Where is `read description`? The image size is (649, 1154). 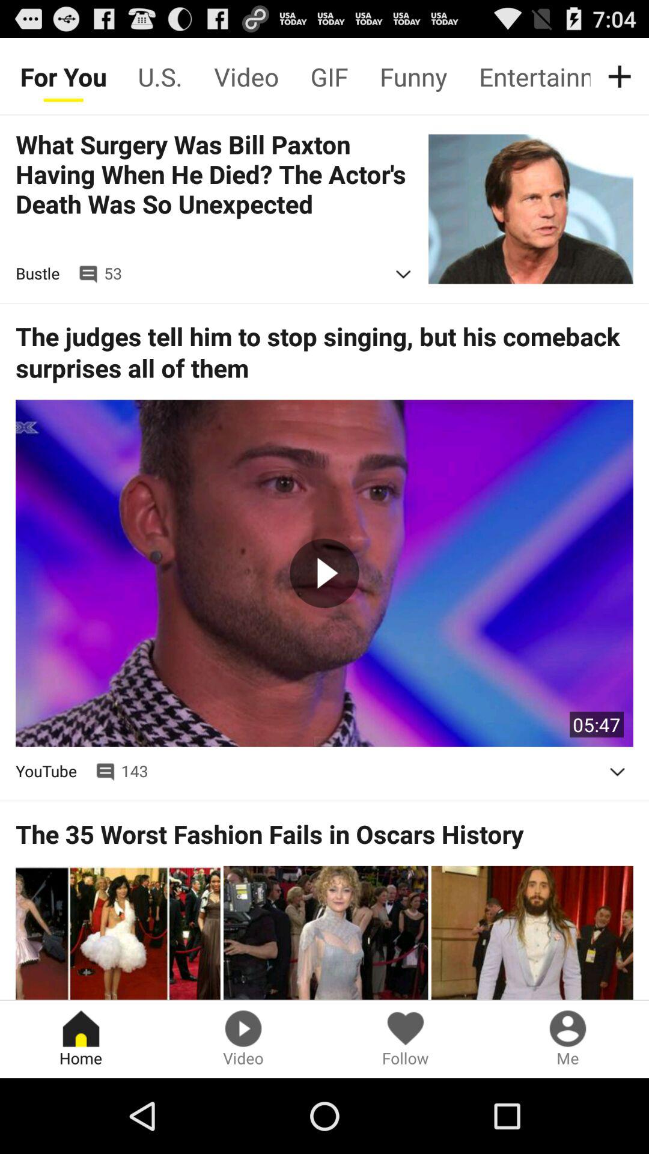
read description is located at coordinates (617, 772).